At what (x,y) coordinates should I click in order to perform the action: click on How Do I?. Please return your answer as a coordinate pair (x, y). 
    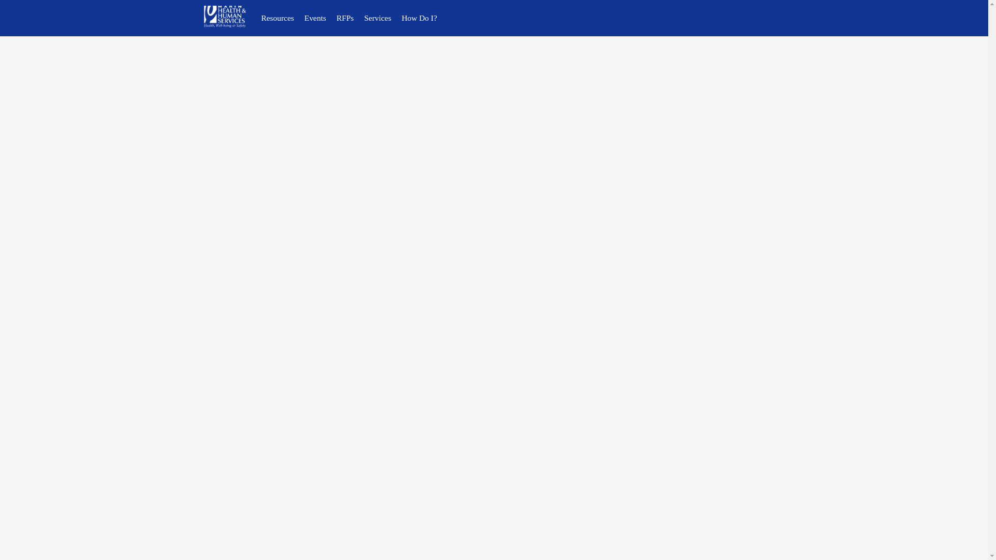
    Looking at the image, I should click on (419, 19).